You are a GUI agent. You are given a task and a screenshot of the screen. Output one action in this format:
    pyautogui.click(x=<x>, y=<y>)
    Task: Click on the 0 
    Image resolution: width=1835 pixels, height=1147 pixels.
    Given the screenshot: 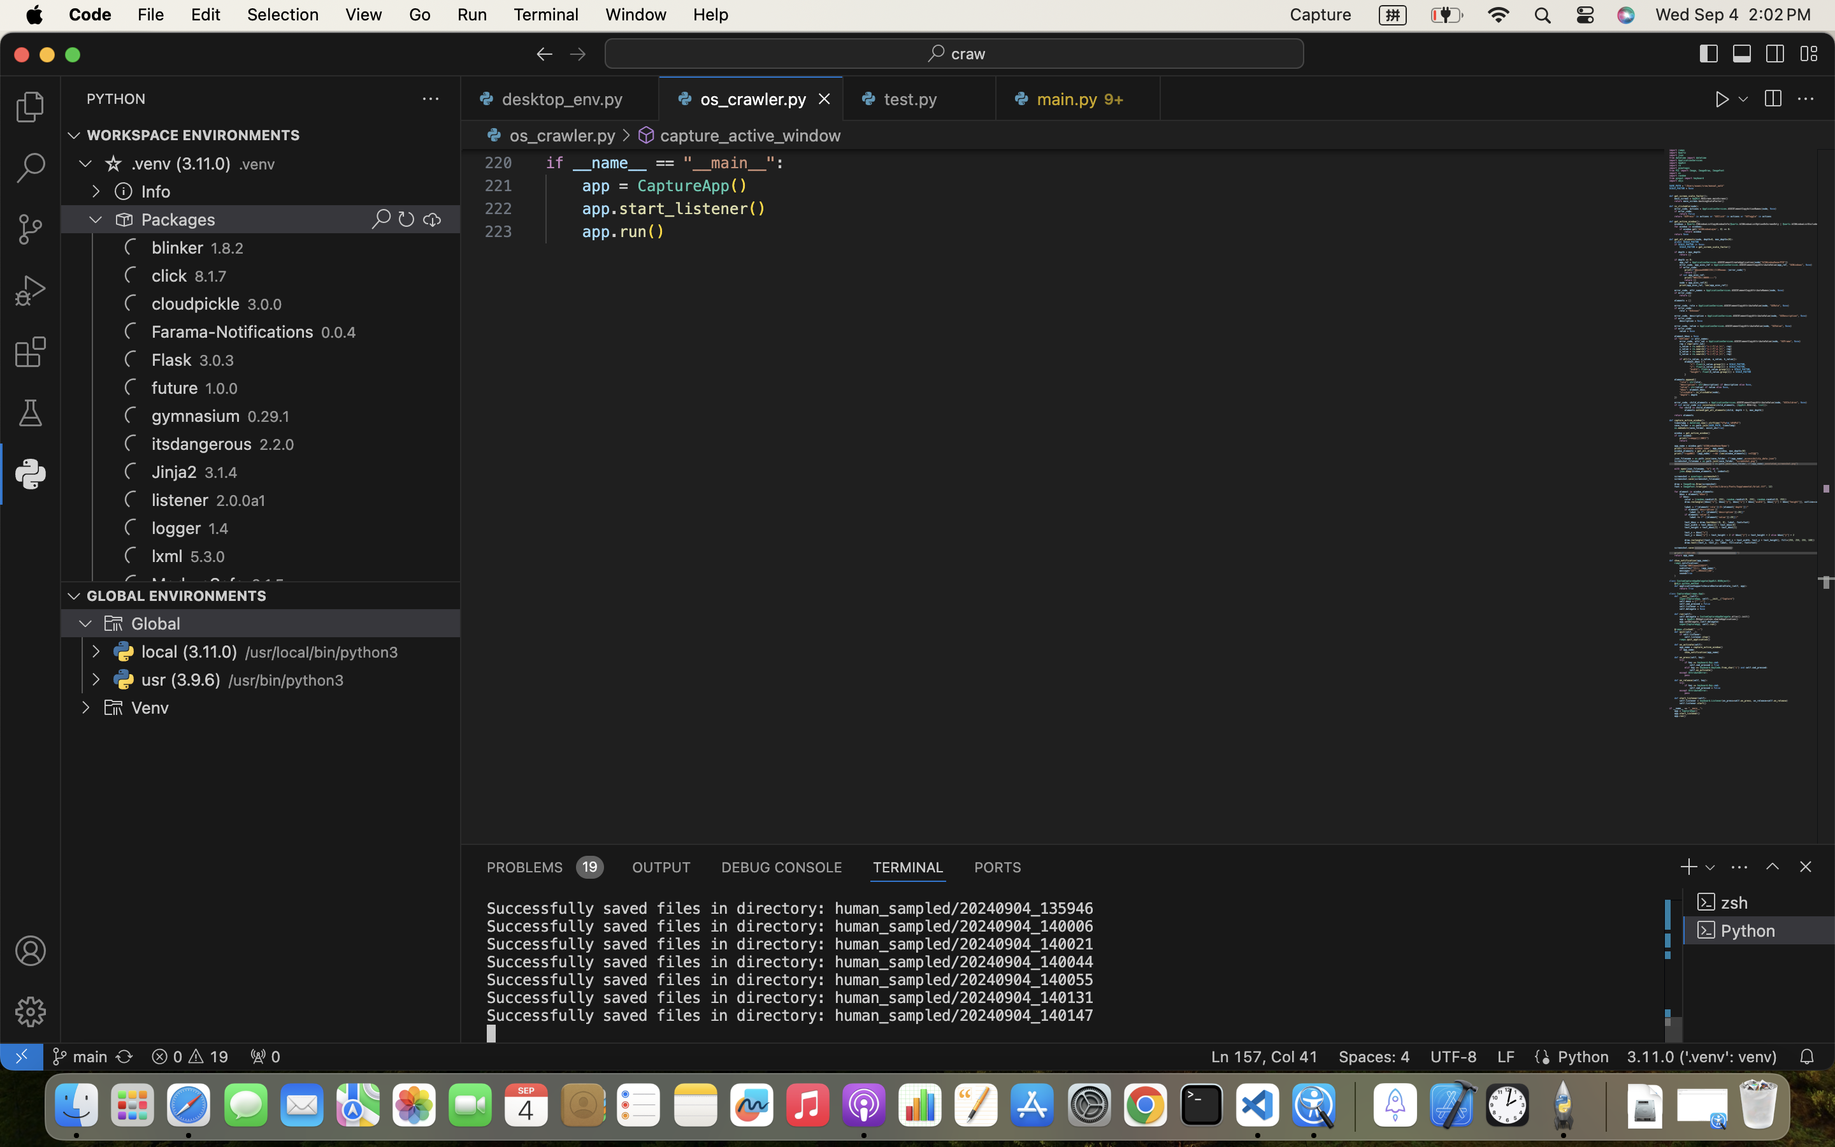 What is the action you would take?
    pyautogui.click(x=31, y=229)
    